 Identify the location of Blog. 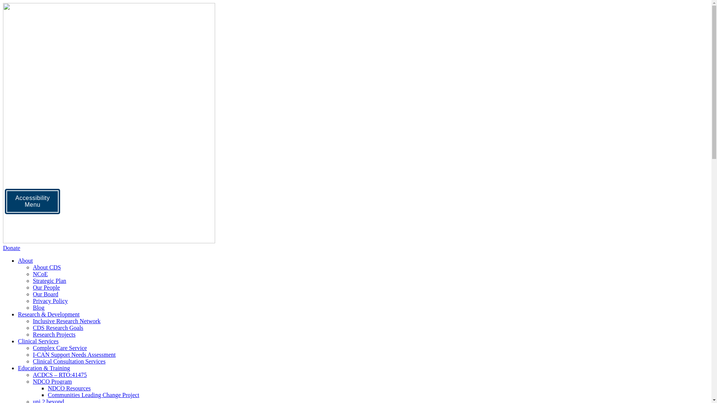
(39, 307).